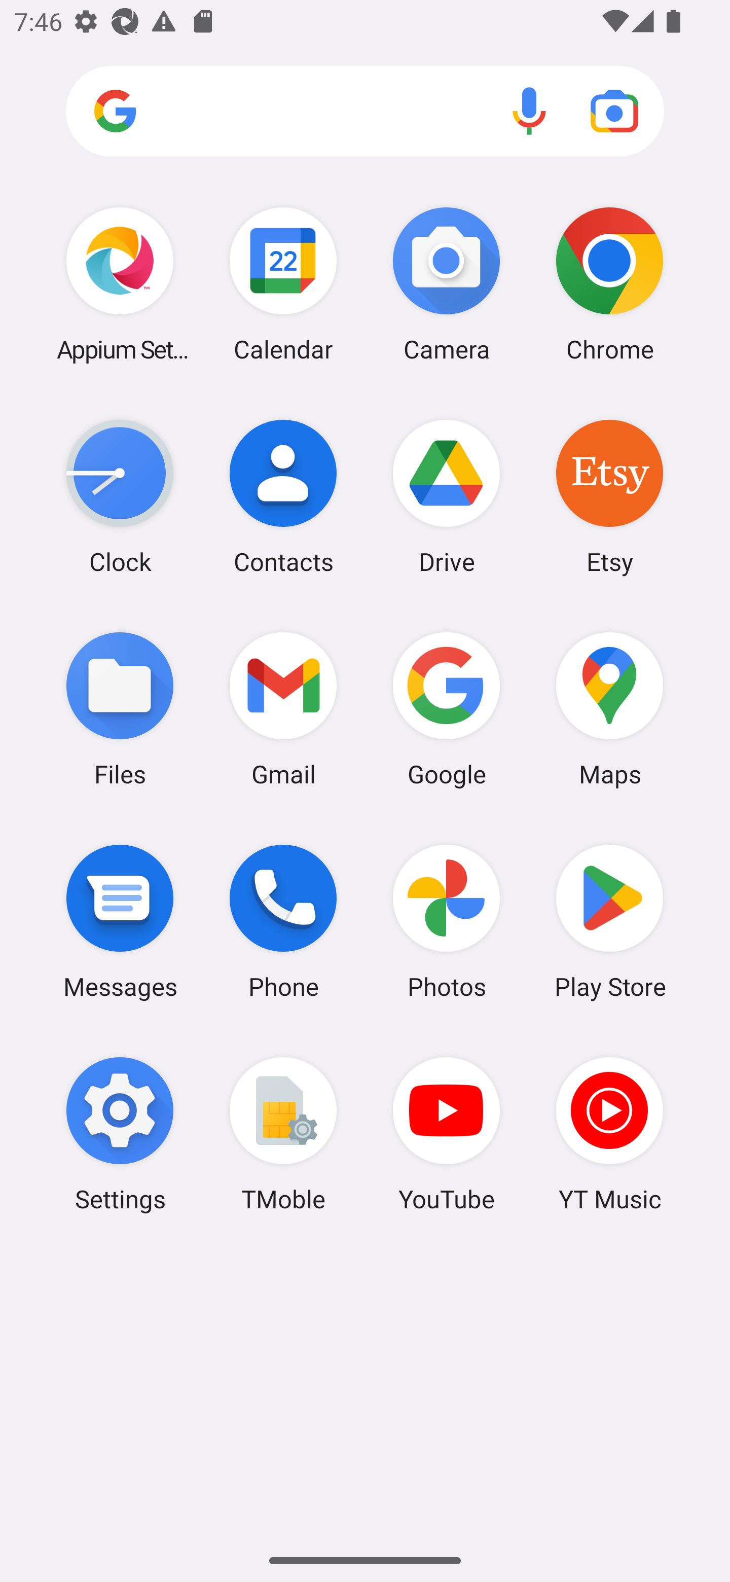  What do you see at coordinates (609, 921) in the screenshot?
I see `Play Store` at bounding box center [609, 921].